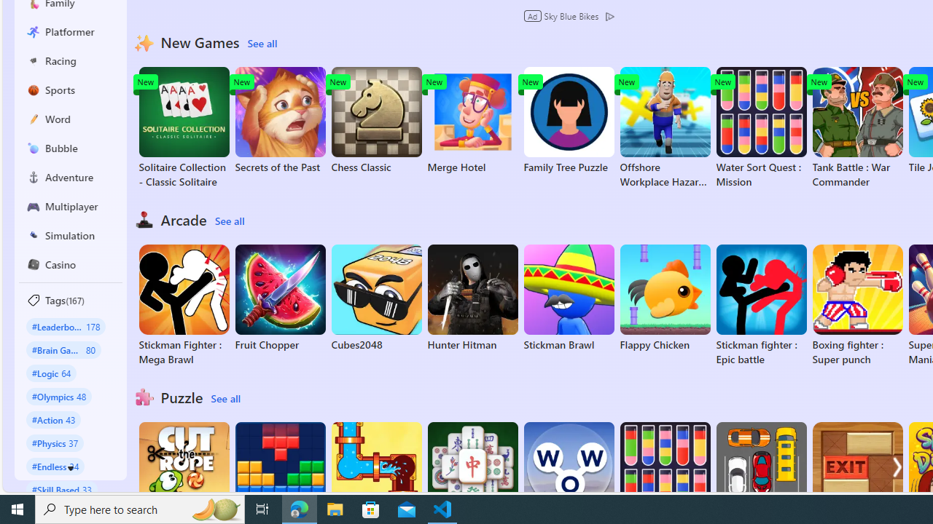  Describe the element at coordinates (66, 326) in the screenshot. I see `#Leaderboard 178` at that location.